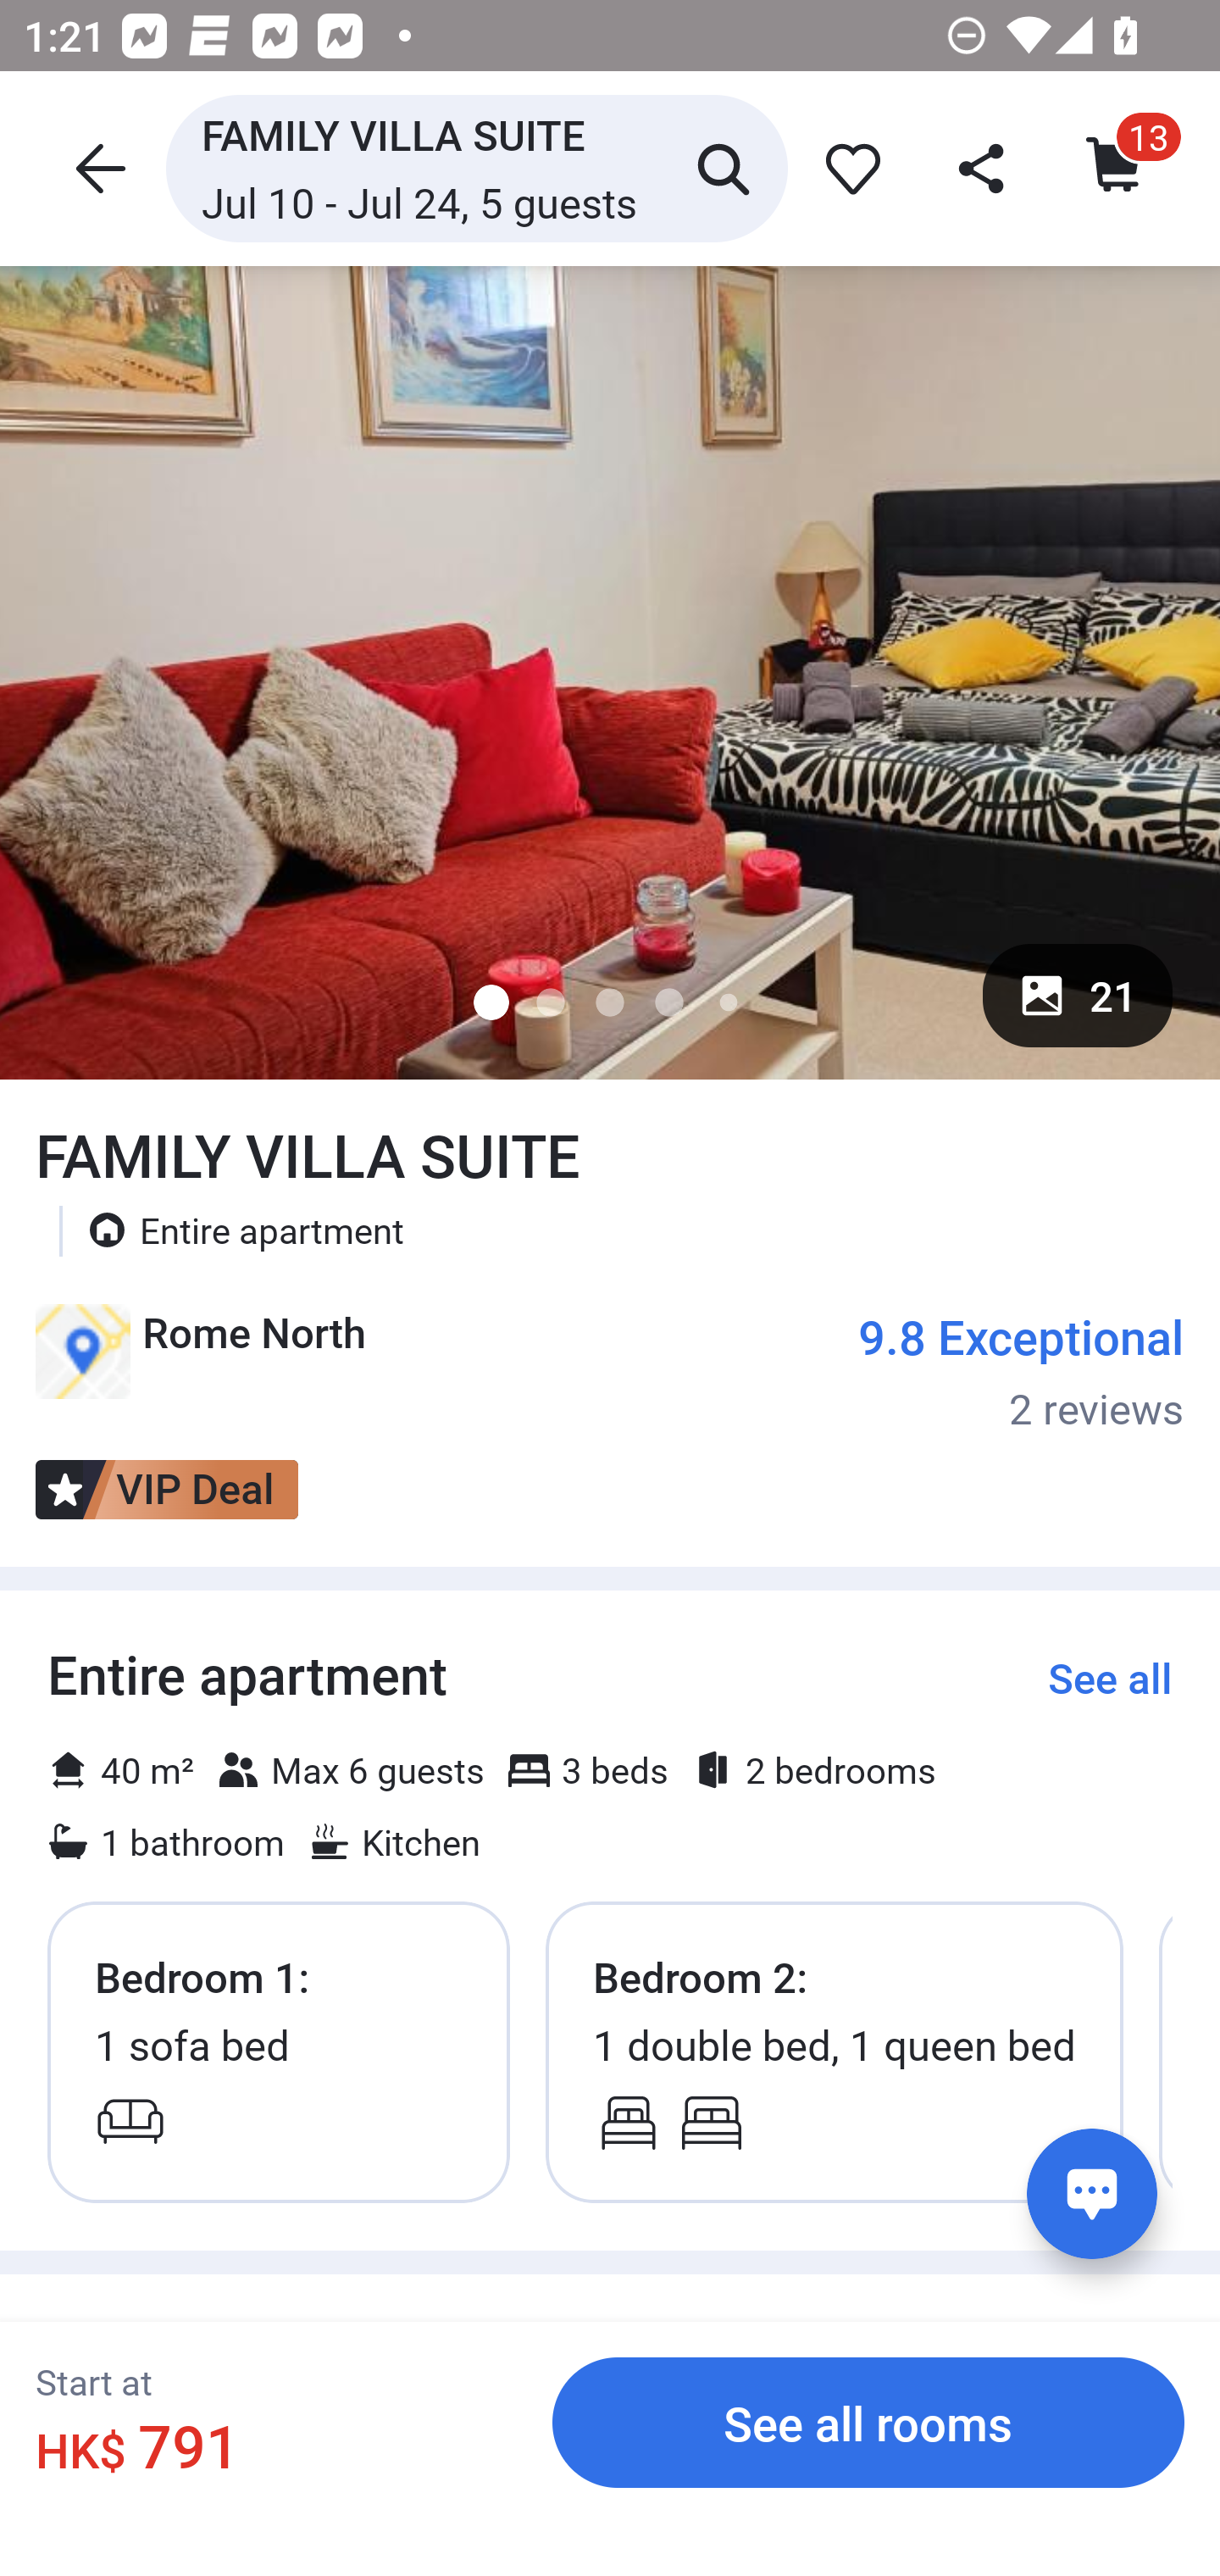 The height and width of the screenshot is (2576, 1220). Describe the element at coordinates (1078, 995) in the screenshot. I see `21` at that location.